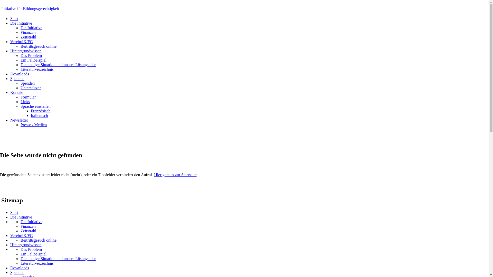 The image size is (493, 277). Describe the element at coordinates (17, 272) in the screenshot. I see `Spenden` at that location.